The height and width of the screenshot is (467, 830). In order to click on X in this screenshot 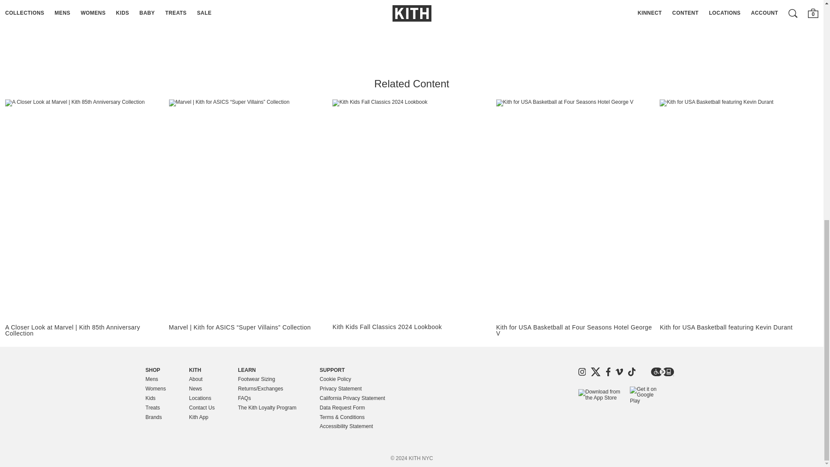, I will do `click(596, 372)`.